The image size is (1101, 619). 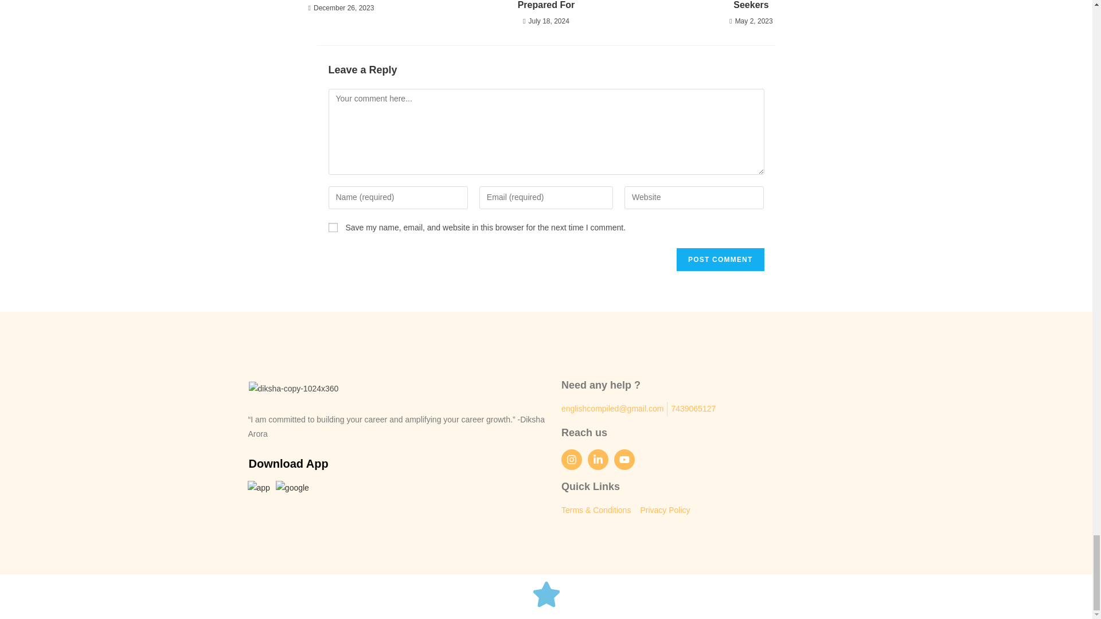 What do you see at coordinates (720, 260) in the screenshot?
I see `Post Comment` at bounding box center [720, 260].